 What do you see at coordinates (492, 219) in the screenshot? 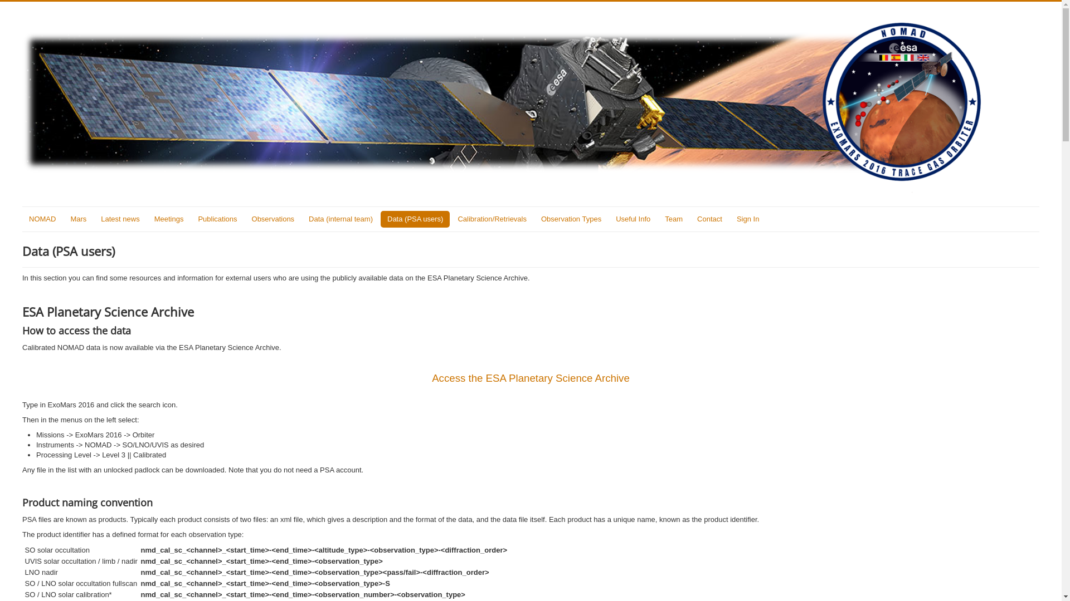
I see `Calibration/Retrievals` at bounding box center [492, 219].